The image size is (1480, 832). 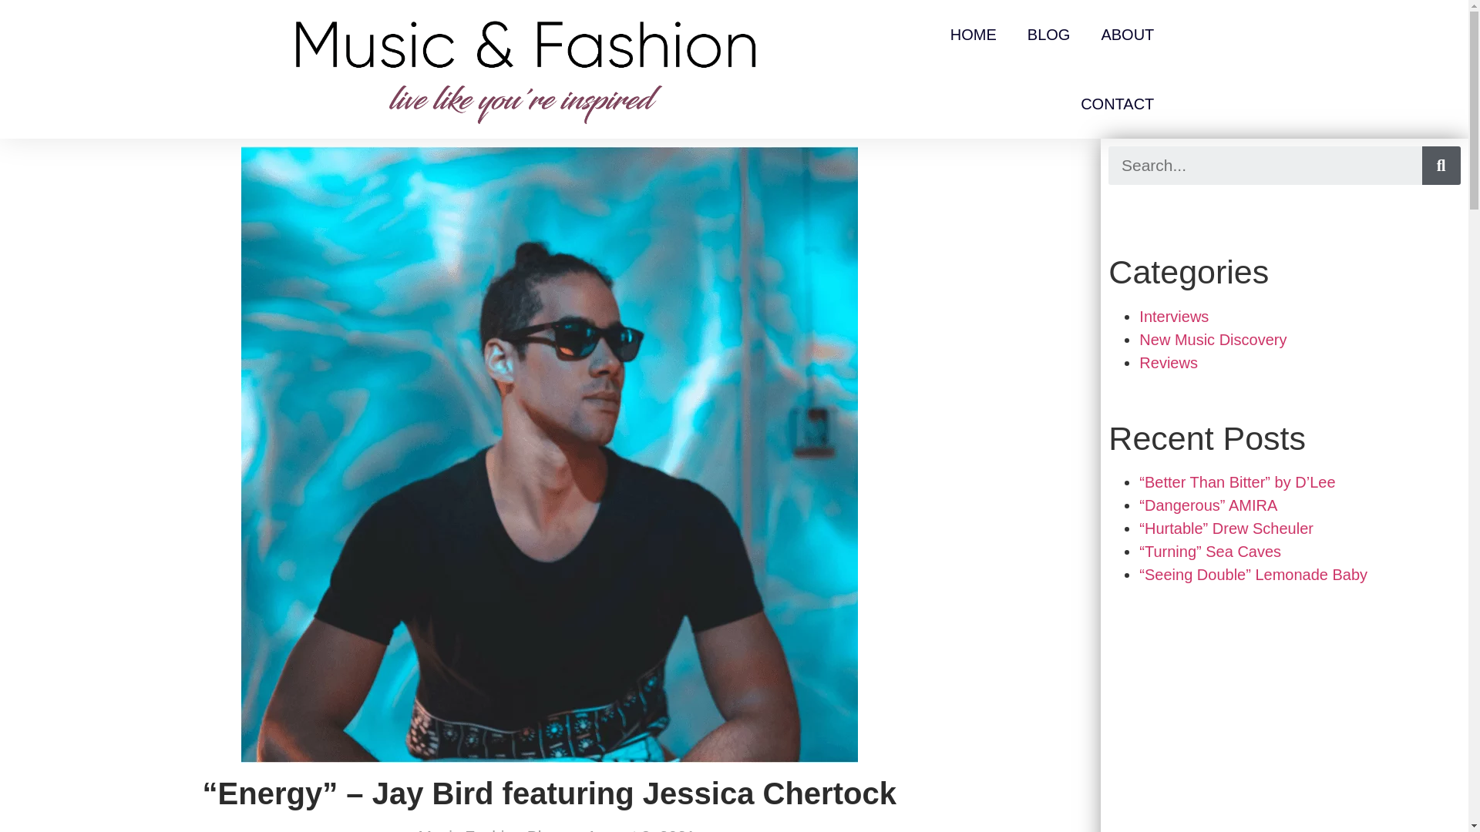 What do you see at coordinates (1049, 34) in the screenshot?
I see `BLOG` at bounding box center [1049, 34].